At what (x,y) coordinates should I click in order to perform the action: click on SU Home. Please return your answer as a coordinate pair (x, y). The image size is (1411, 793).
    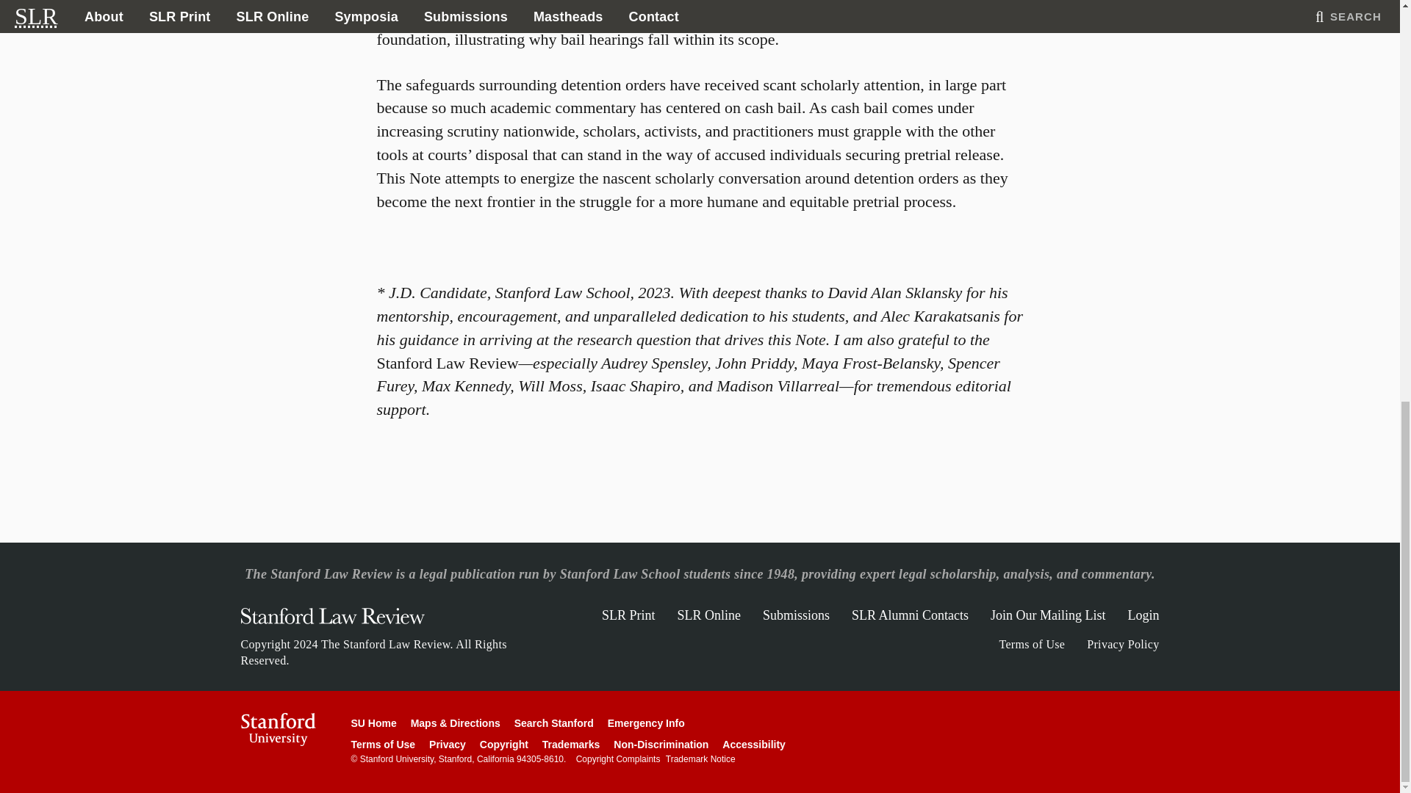
    Looking at the image, I should click on (373, 723).